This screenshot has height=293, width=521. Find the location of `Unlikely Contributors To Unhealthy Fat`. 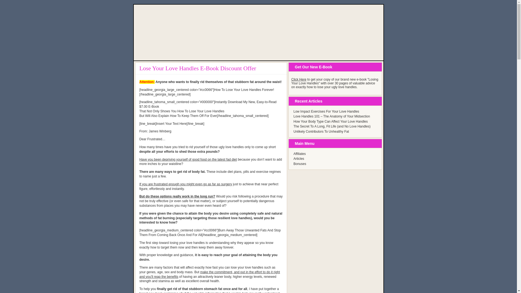

Unlikely Contributors To Unhealthy Fat is located at coordinates (321, 132).